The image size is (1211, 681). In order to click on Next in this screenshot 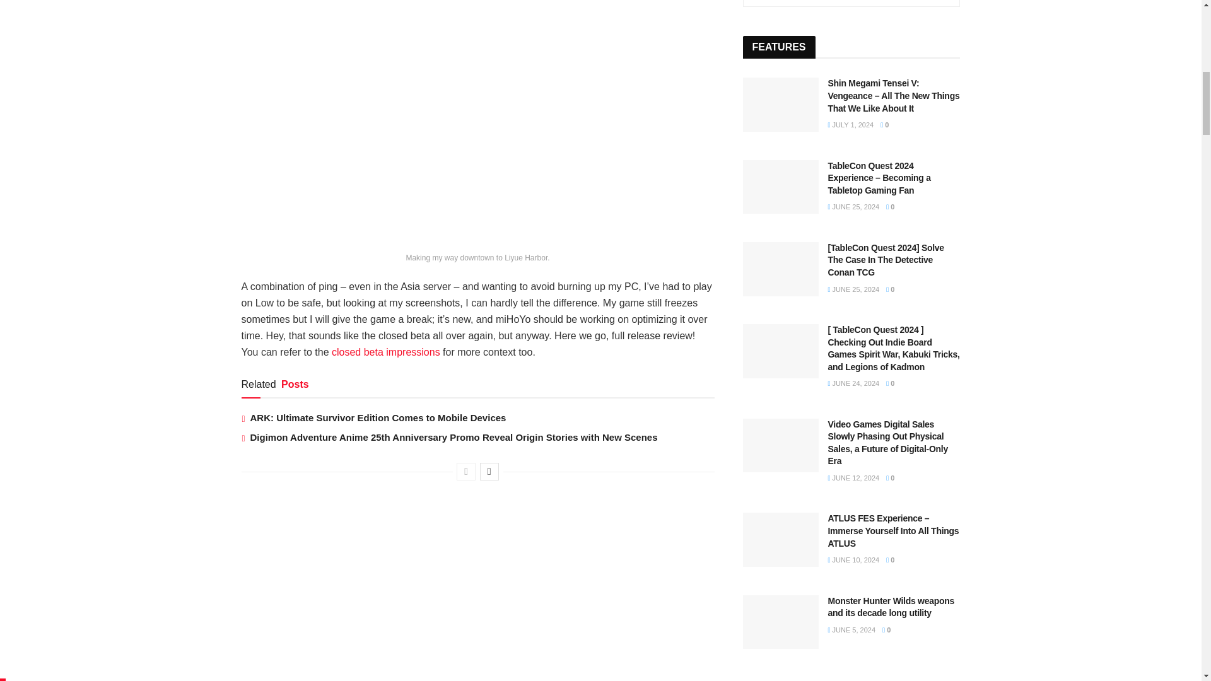, I will do `click(489, 472)`.